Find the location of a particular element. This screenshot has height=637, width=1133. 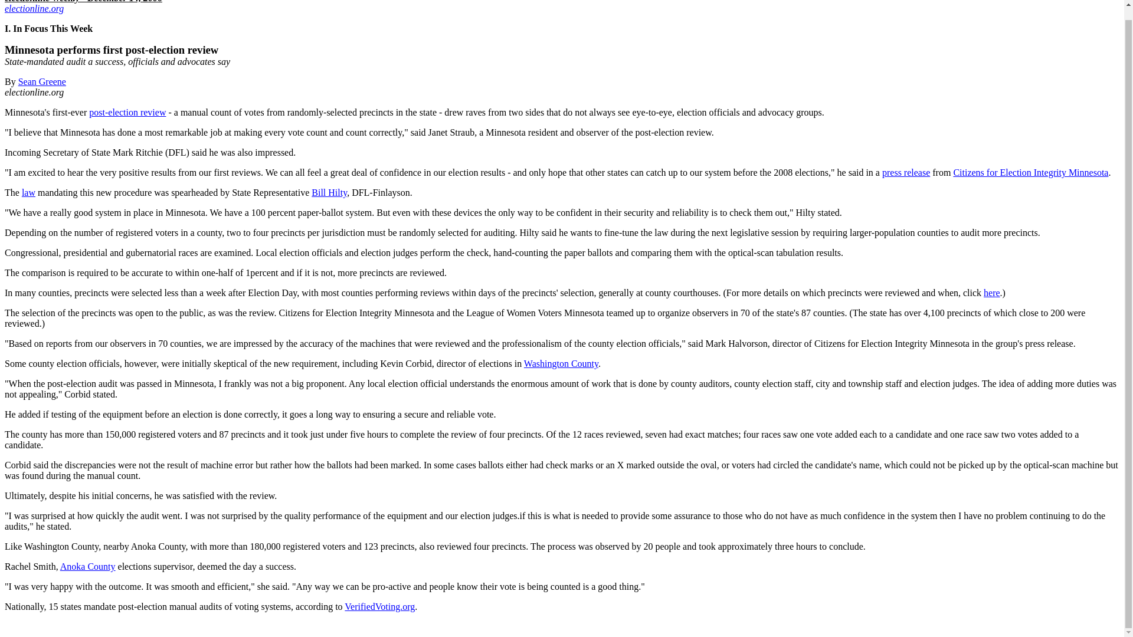

Washington County is located at coordinates (561, 363).